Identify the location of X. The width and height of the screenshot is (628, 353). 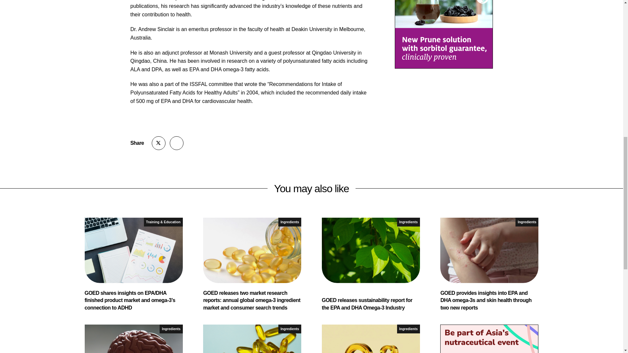
(159, 143).